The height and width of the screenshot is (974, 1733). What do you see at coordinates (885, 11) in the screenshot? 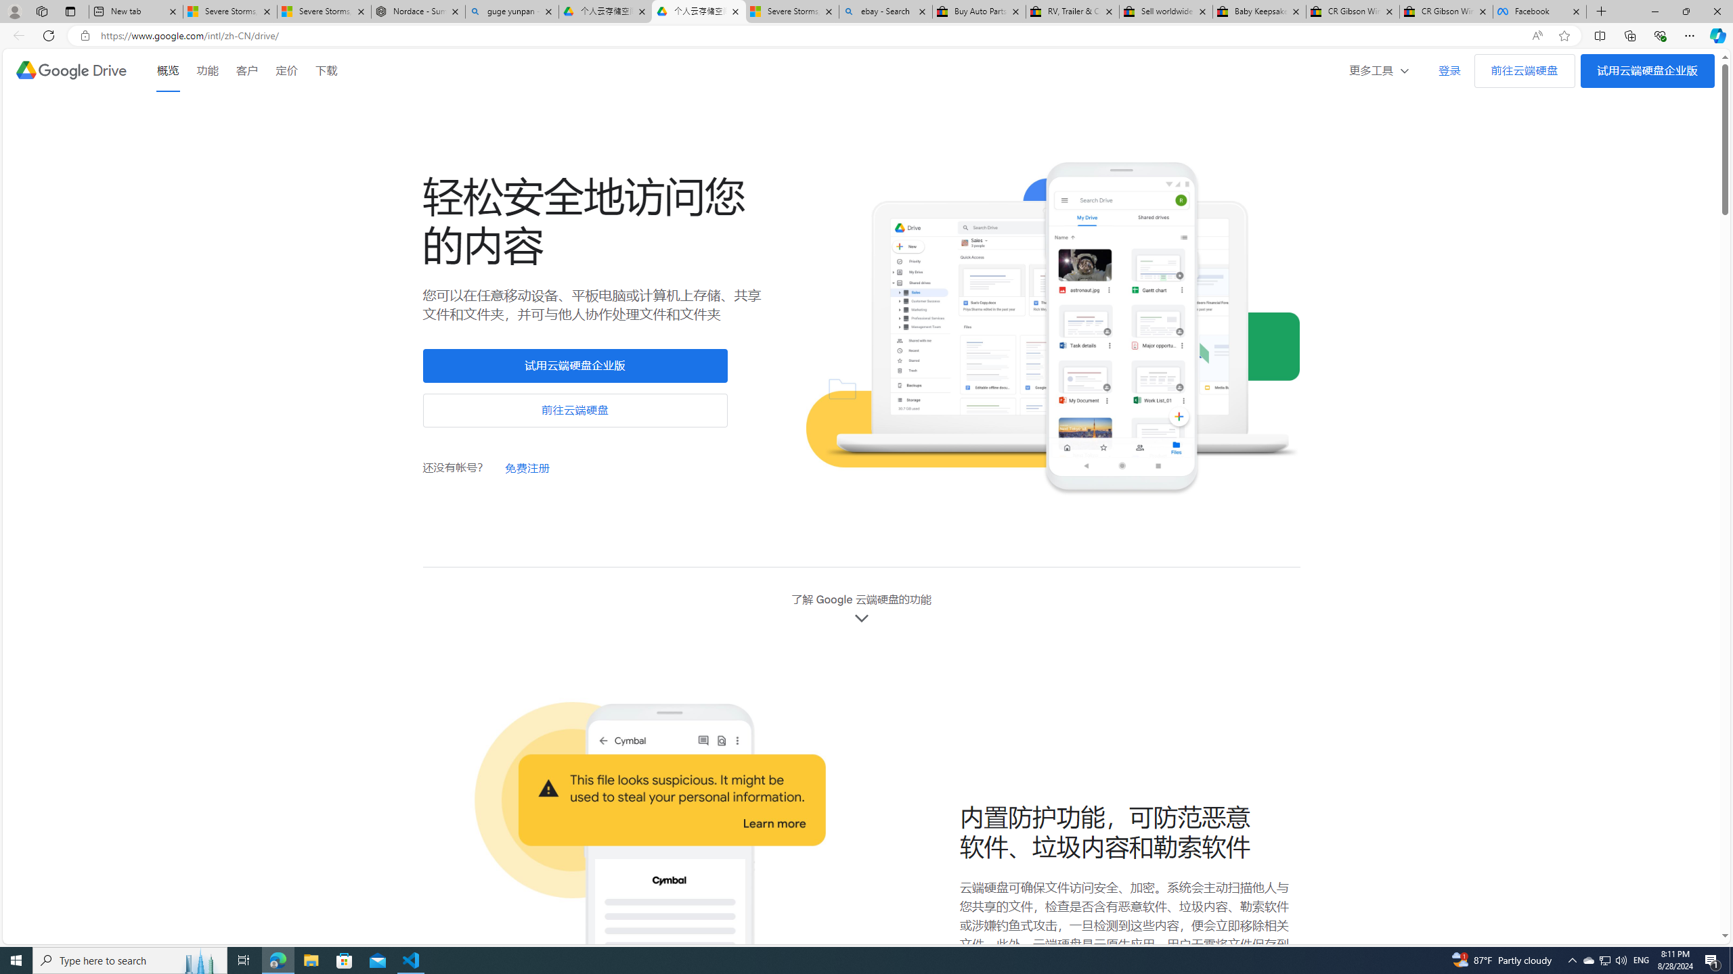
I see `ebay - Search` at bounding box center [885, 11].